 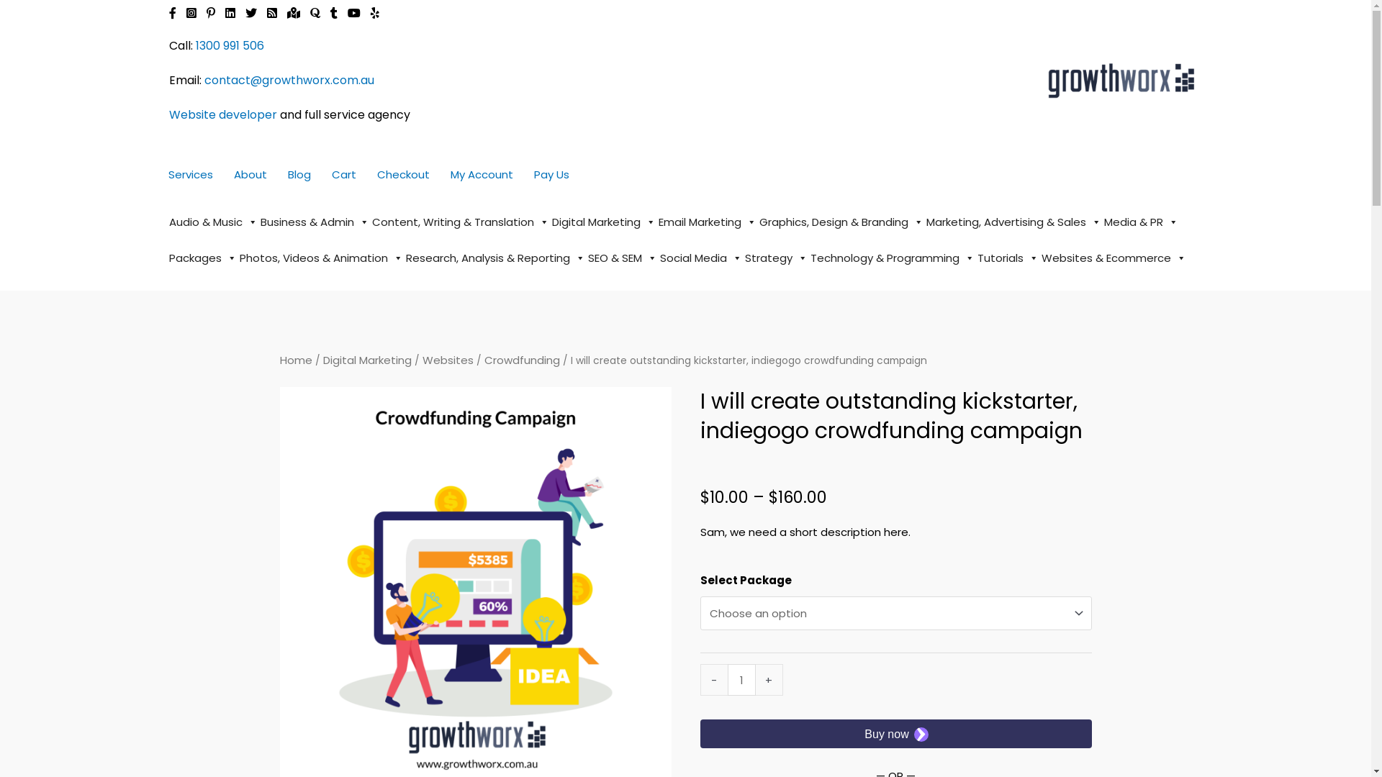 What do you see at coordinates (403, 174) in the screenshot?
I see `Checkout` at bounding box center [403, 174].